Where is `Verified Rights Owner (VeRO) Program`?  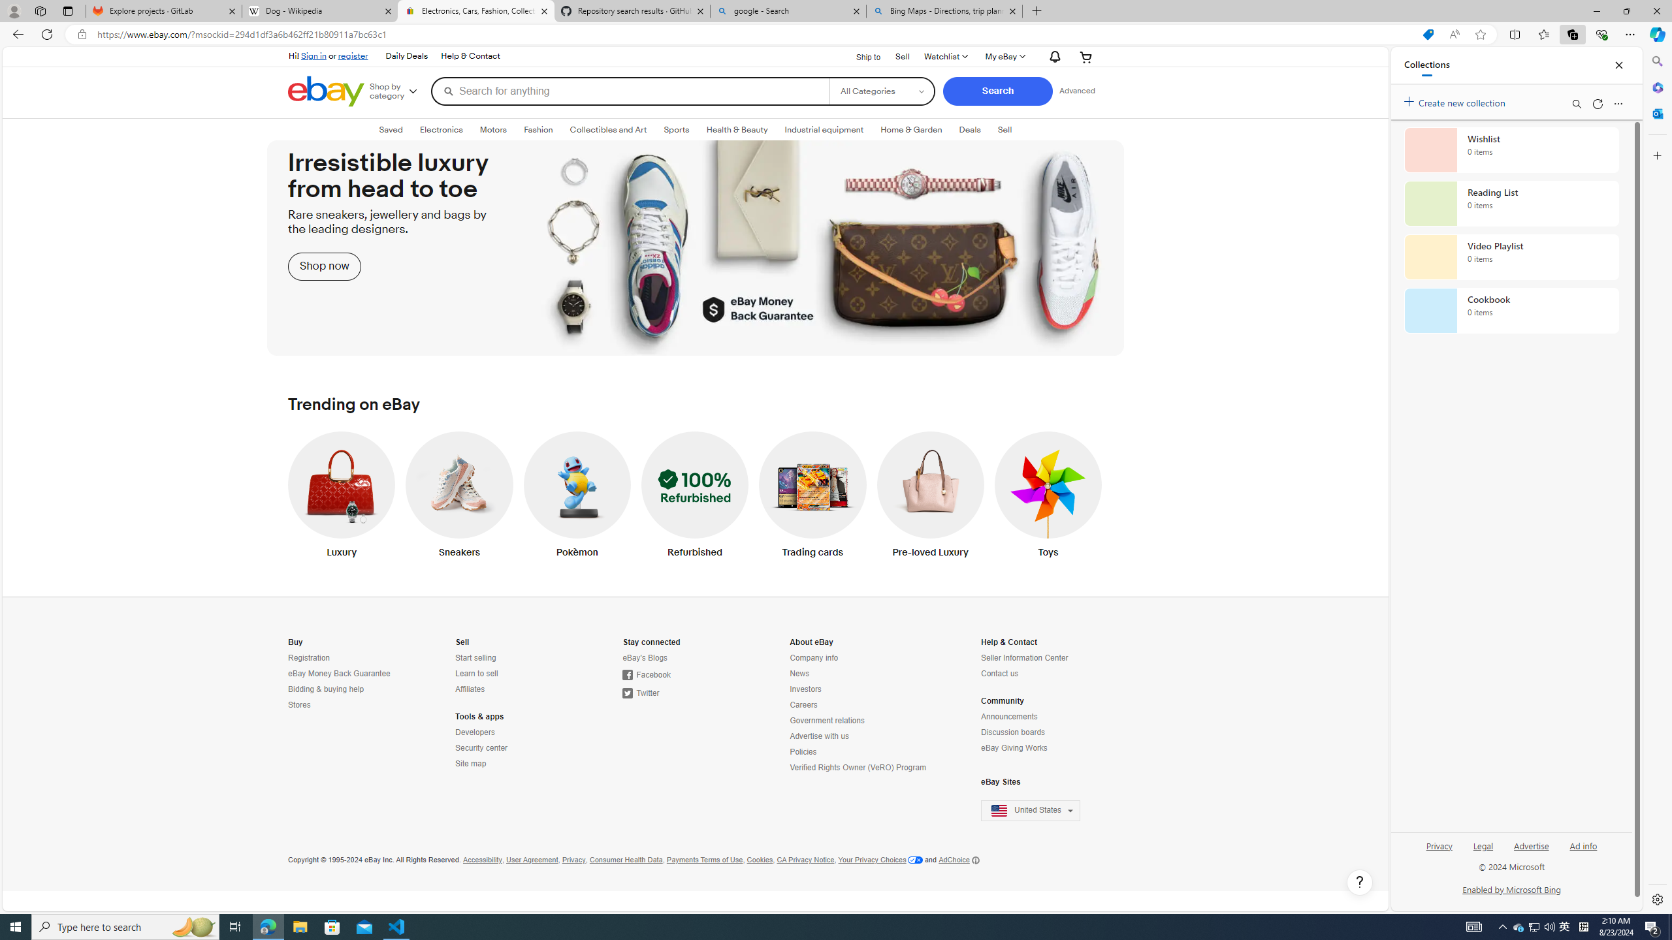
Verified Rights Owner (VeRO) Program is located at coordinates (858, 768).